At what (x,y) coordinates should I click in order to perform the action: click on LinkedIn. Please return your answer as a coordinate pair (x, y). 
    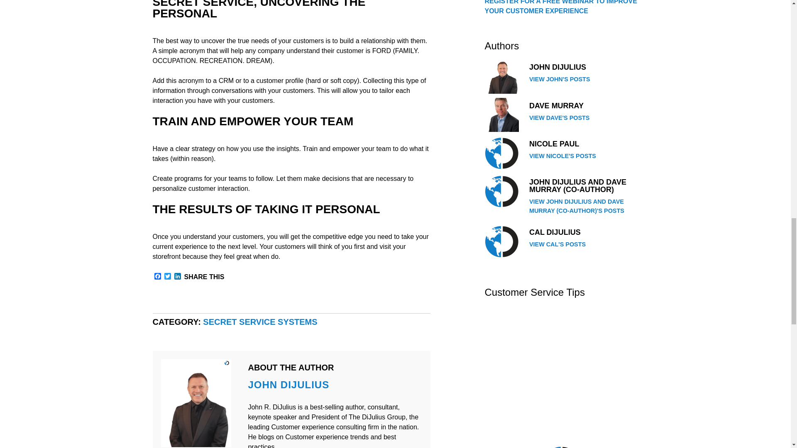
    Looking at the image, I should click on (178, 277).